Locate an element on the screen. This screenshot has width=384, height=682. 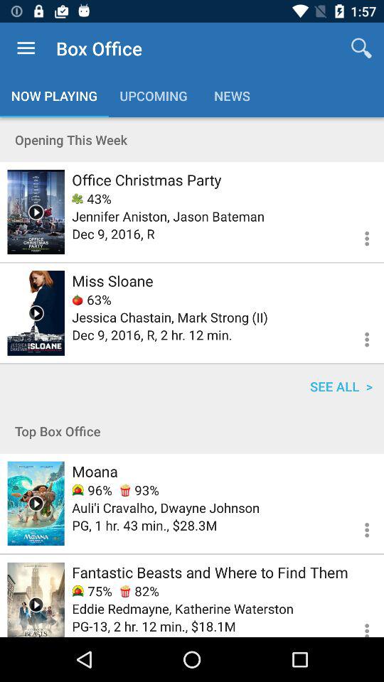
press the fantastic beasts and icon is located at coordinates (210, 572).